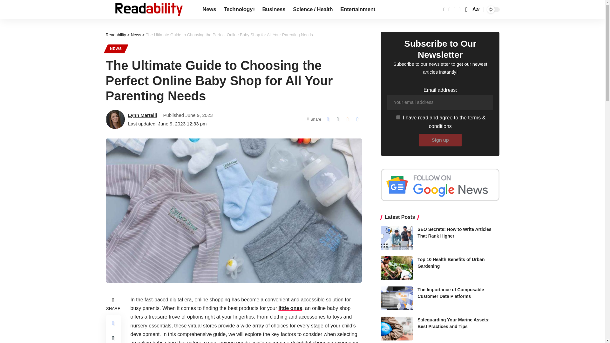  Describe the element at coordinates (476, 10) in the screenshot. I see `Sign up` at that location.